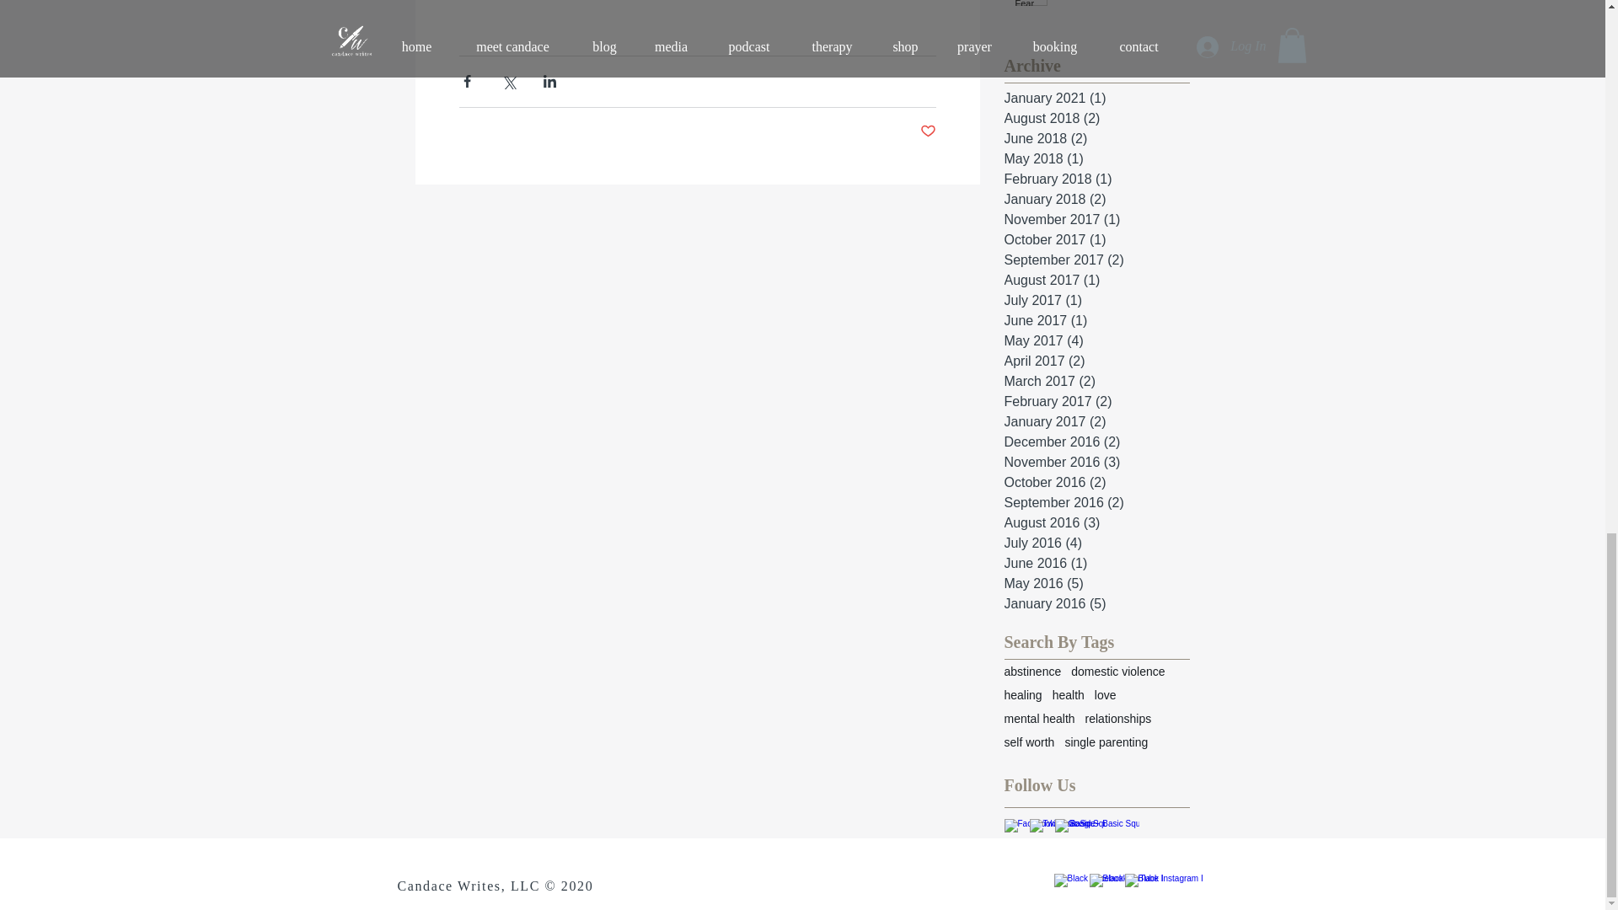 The image size is (1618, 910). Describe the element at coordinates (929, 131) in the screenshot. I see `Post not marked as liked` at that location.